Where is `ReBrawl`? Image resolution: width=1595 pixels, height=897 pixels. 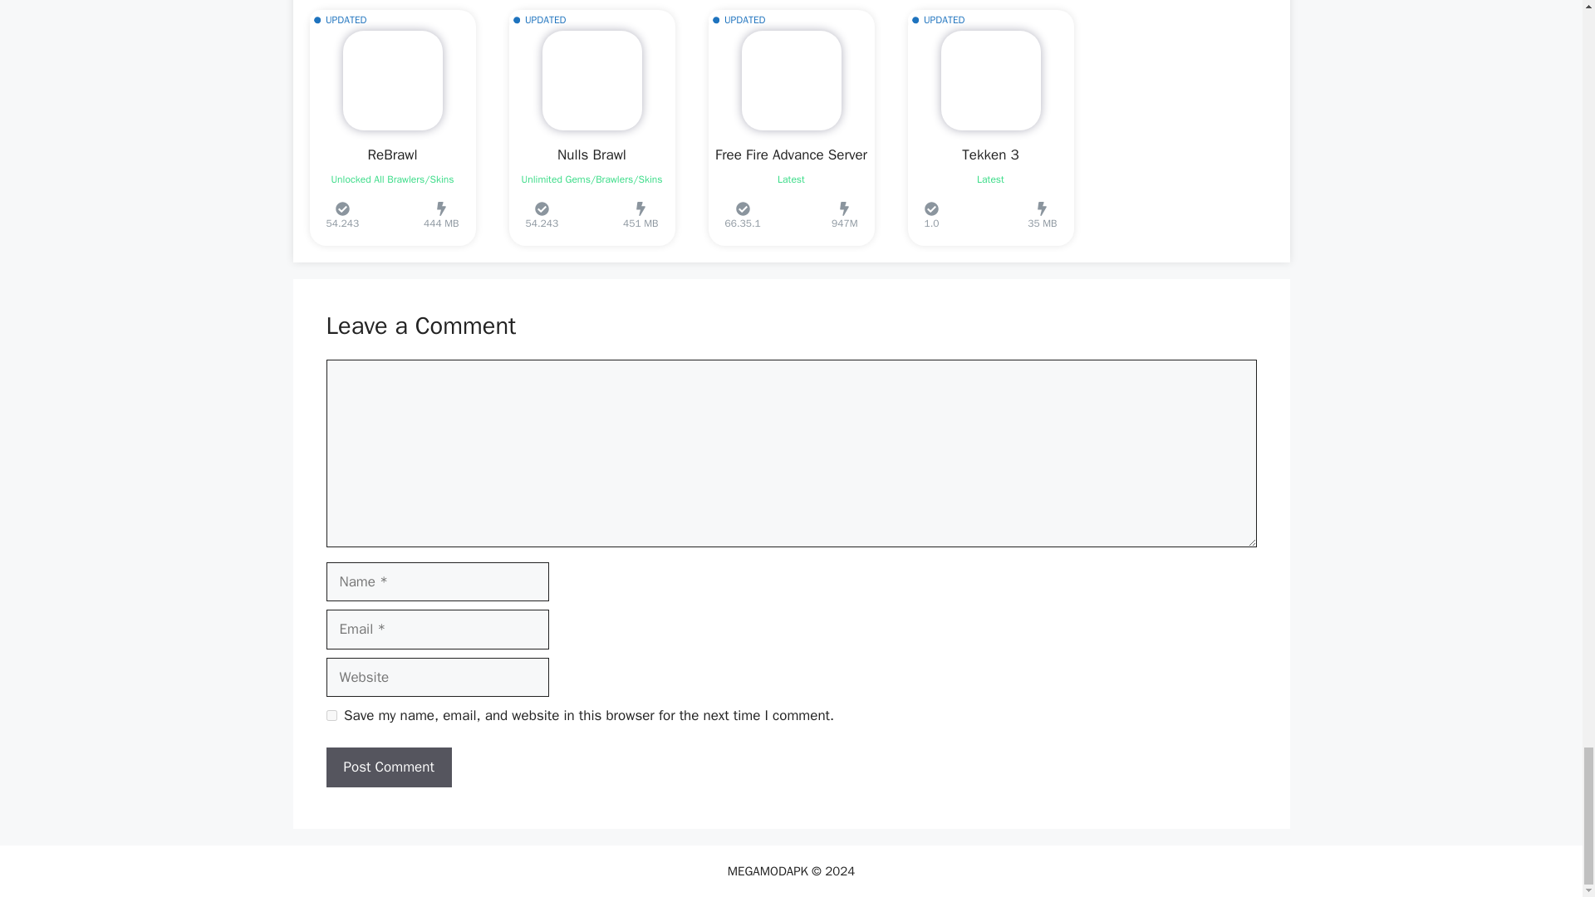 ReBrawl is located at coordinates (391, 154).